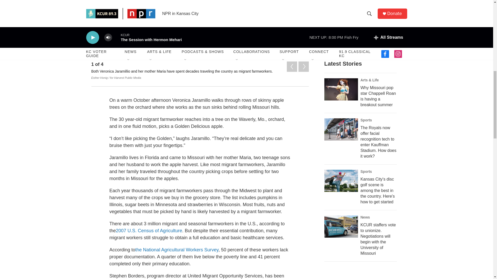  I want to click on 3rd party ad content, so click(363, 275).